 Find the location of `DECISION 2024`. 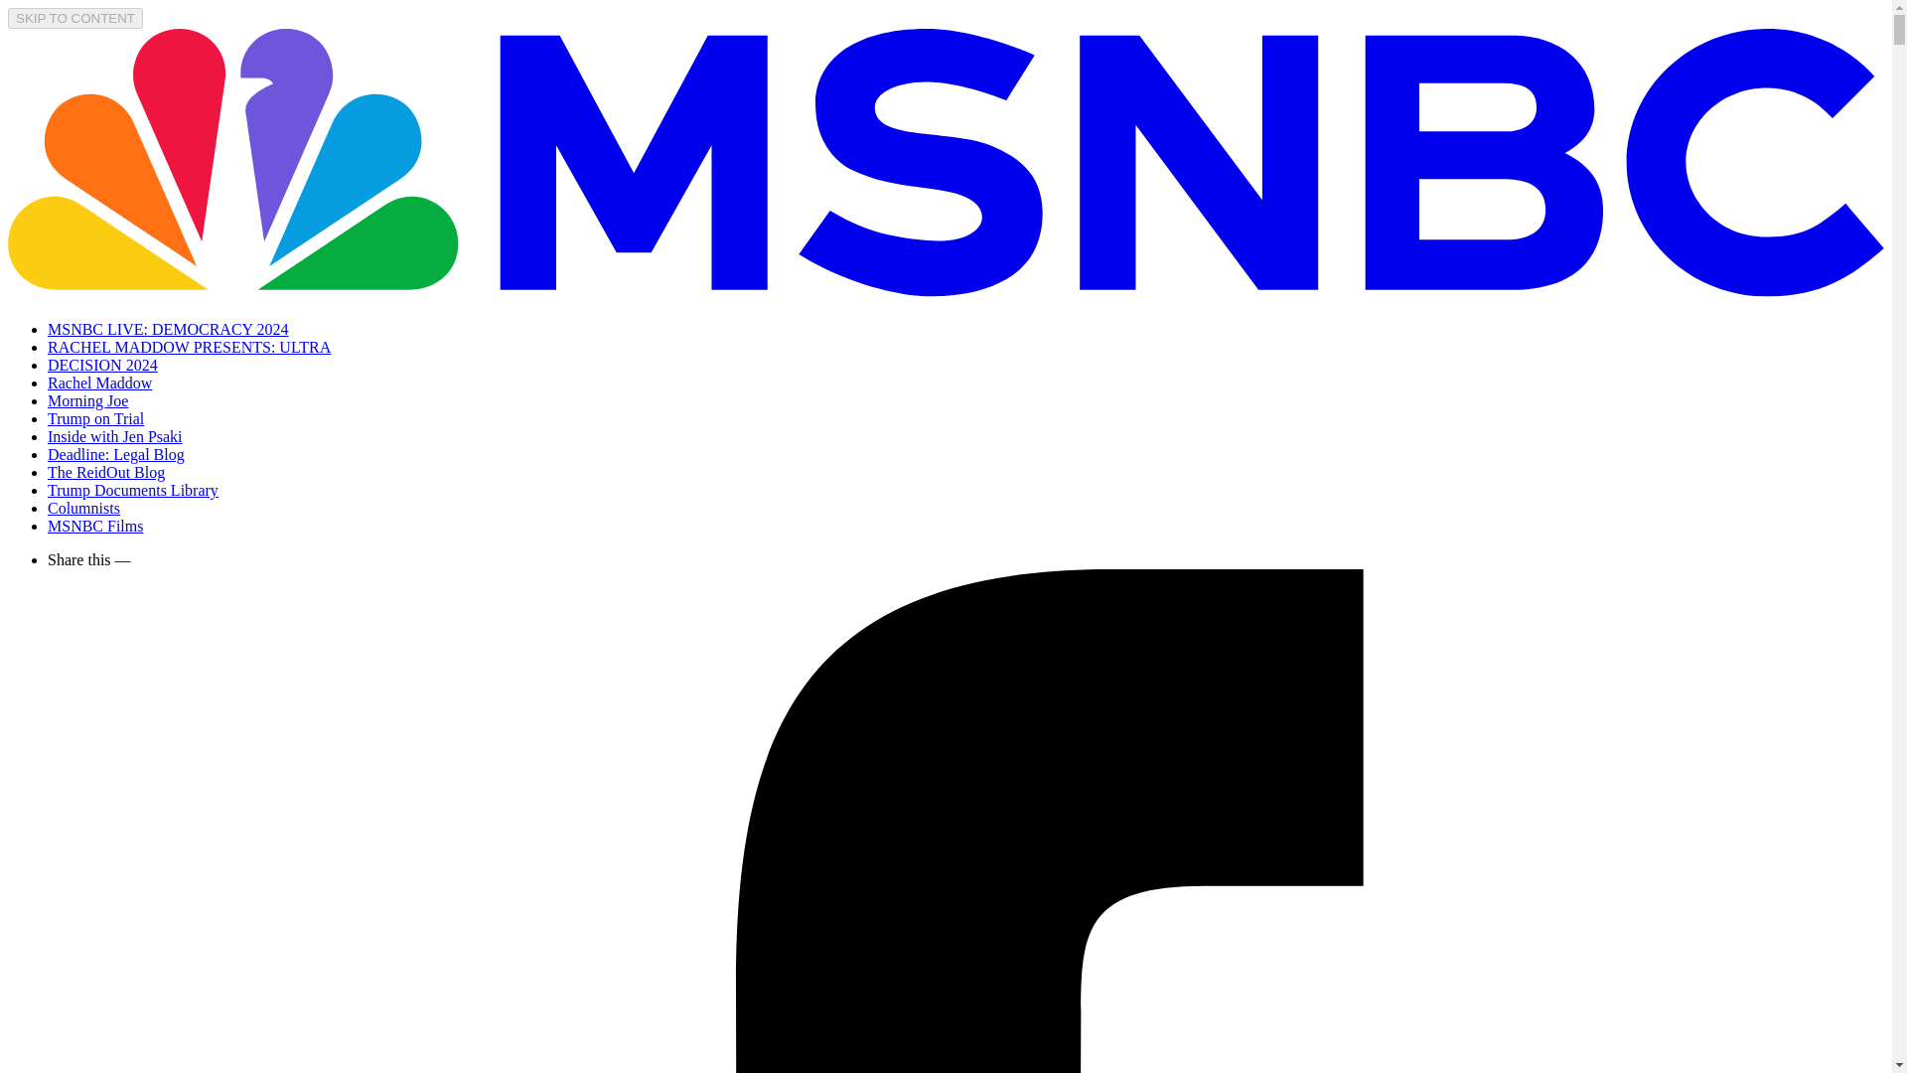

DECISION 2024 is located at coordinates (103, 364).